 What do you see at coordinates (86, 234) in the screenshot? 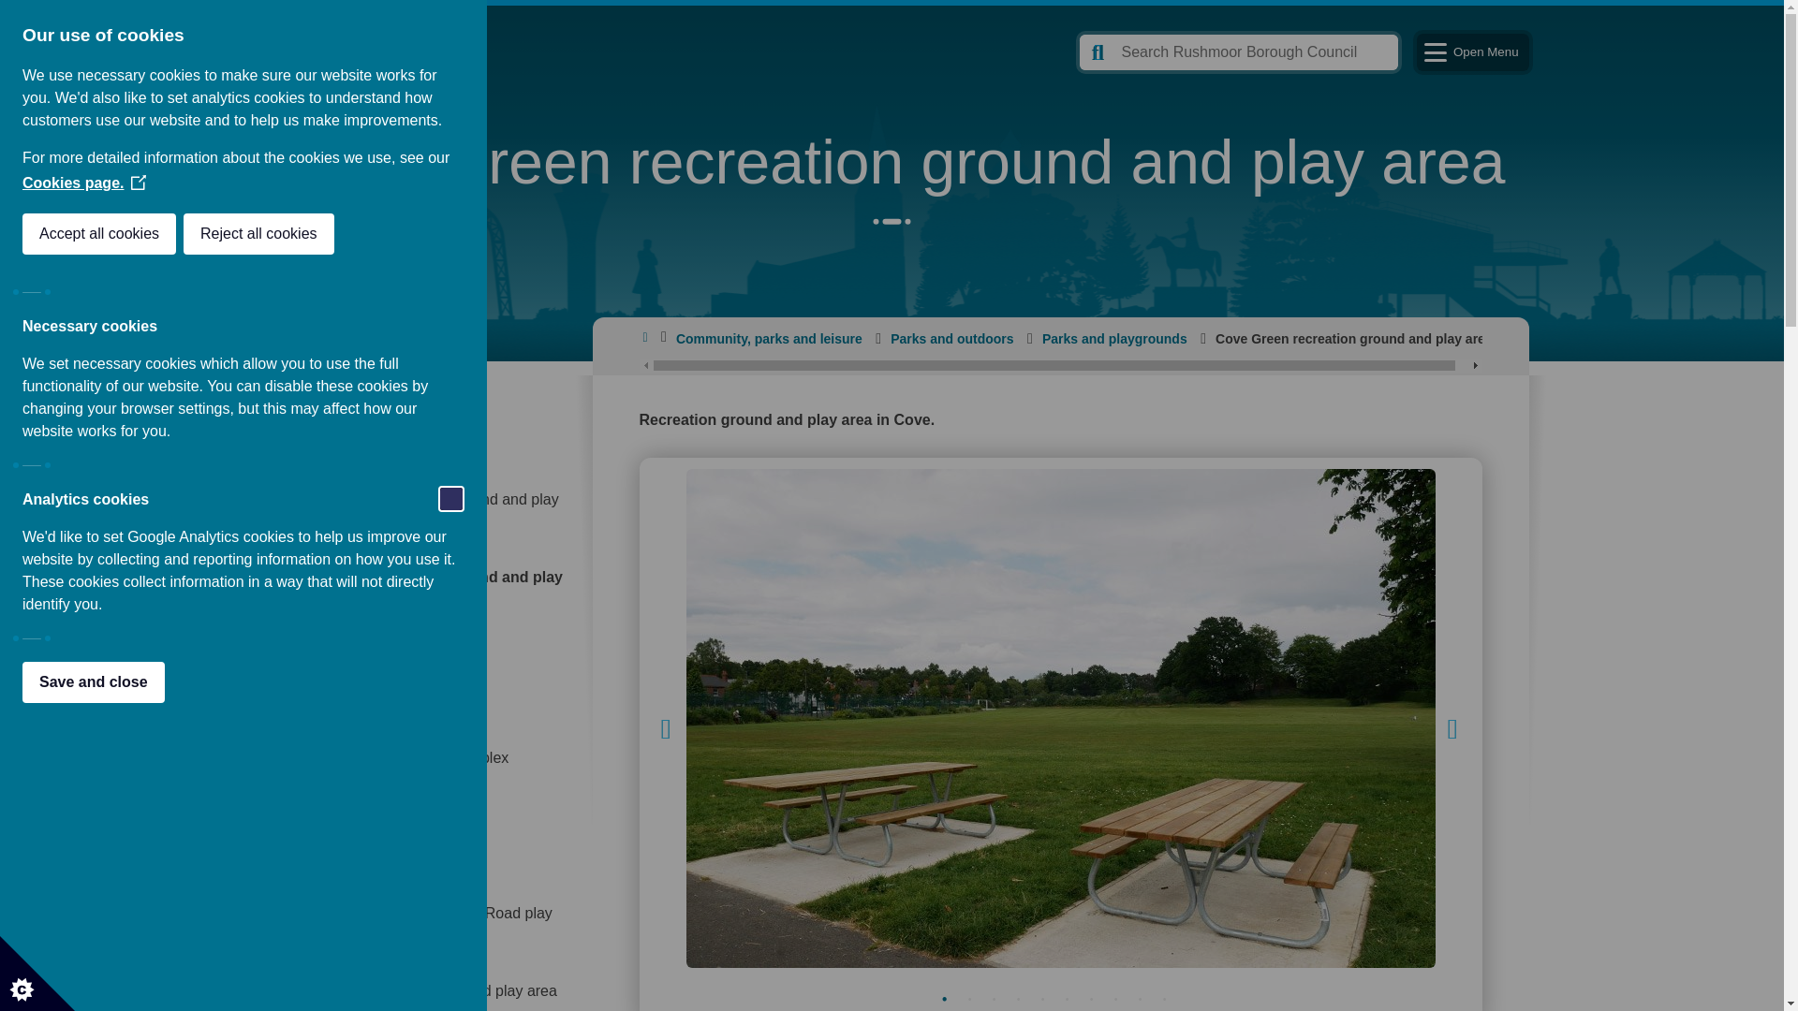
I see `Reject all cookies` at bounding box center [86, 234].